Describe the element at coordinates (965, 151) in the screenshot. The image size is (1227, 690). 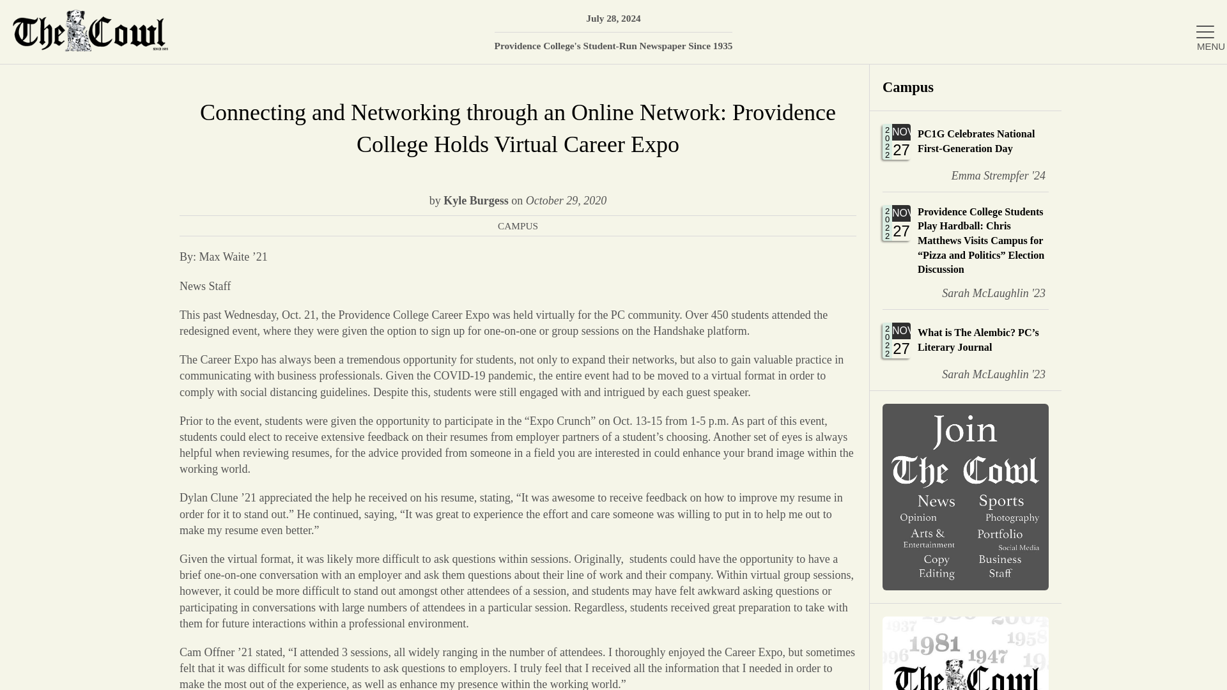
I see `Sports` at that location.